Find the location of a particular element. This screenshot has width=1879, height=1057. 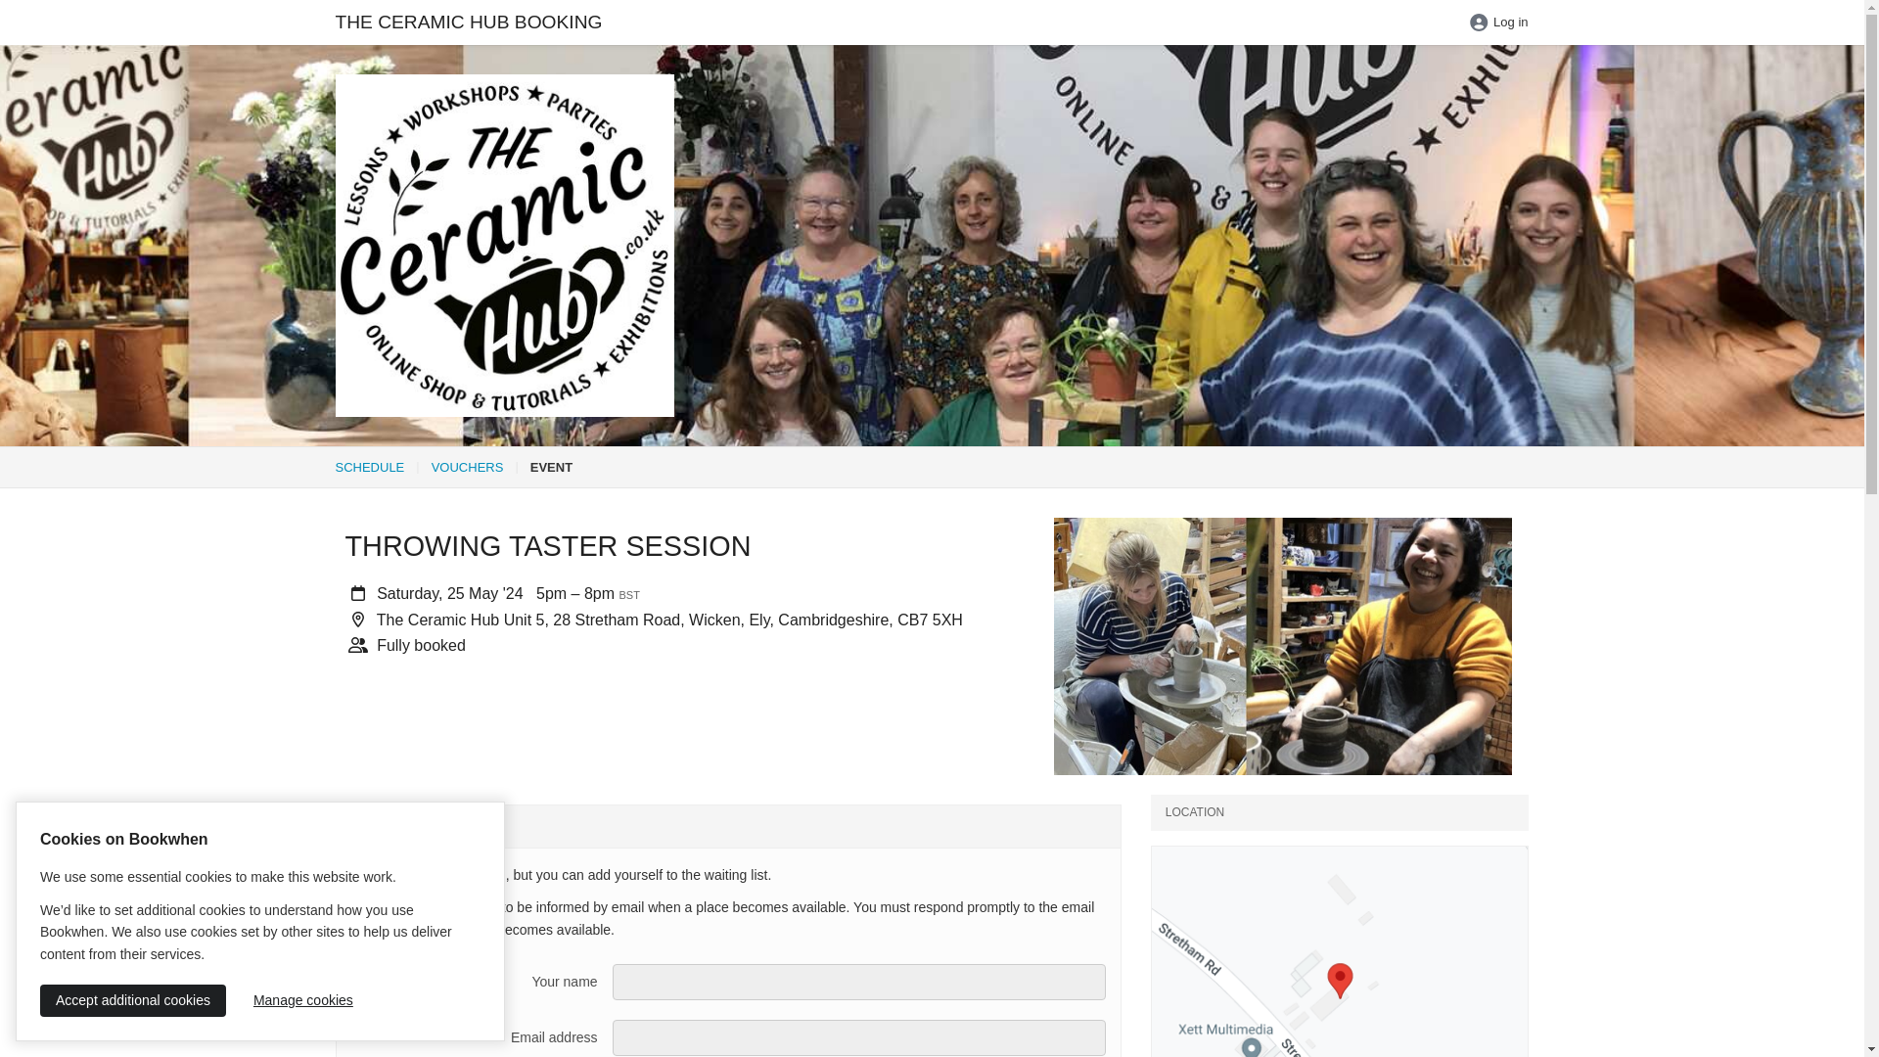

SCHEDULE is located at coordinates (368, 466).